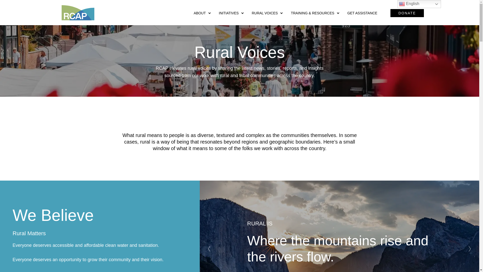 This screenshot has height=272, width=483. Describe the element at coordinates (231, 13) in the screenshot. I see `INITIATIVES` at that location.